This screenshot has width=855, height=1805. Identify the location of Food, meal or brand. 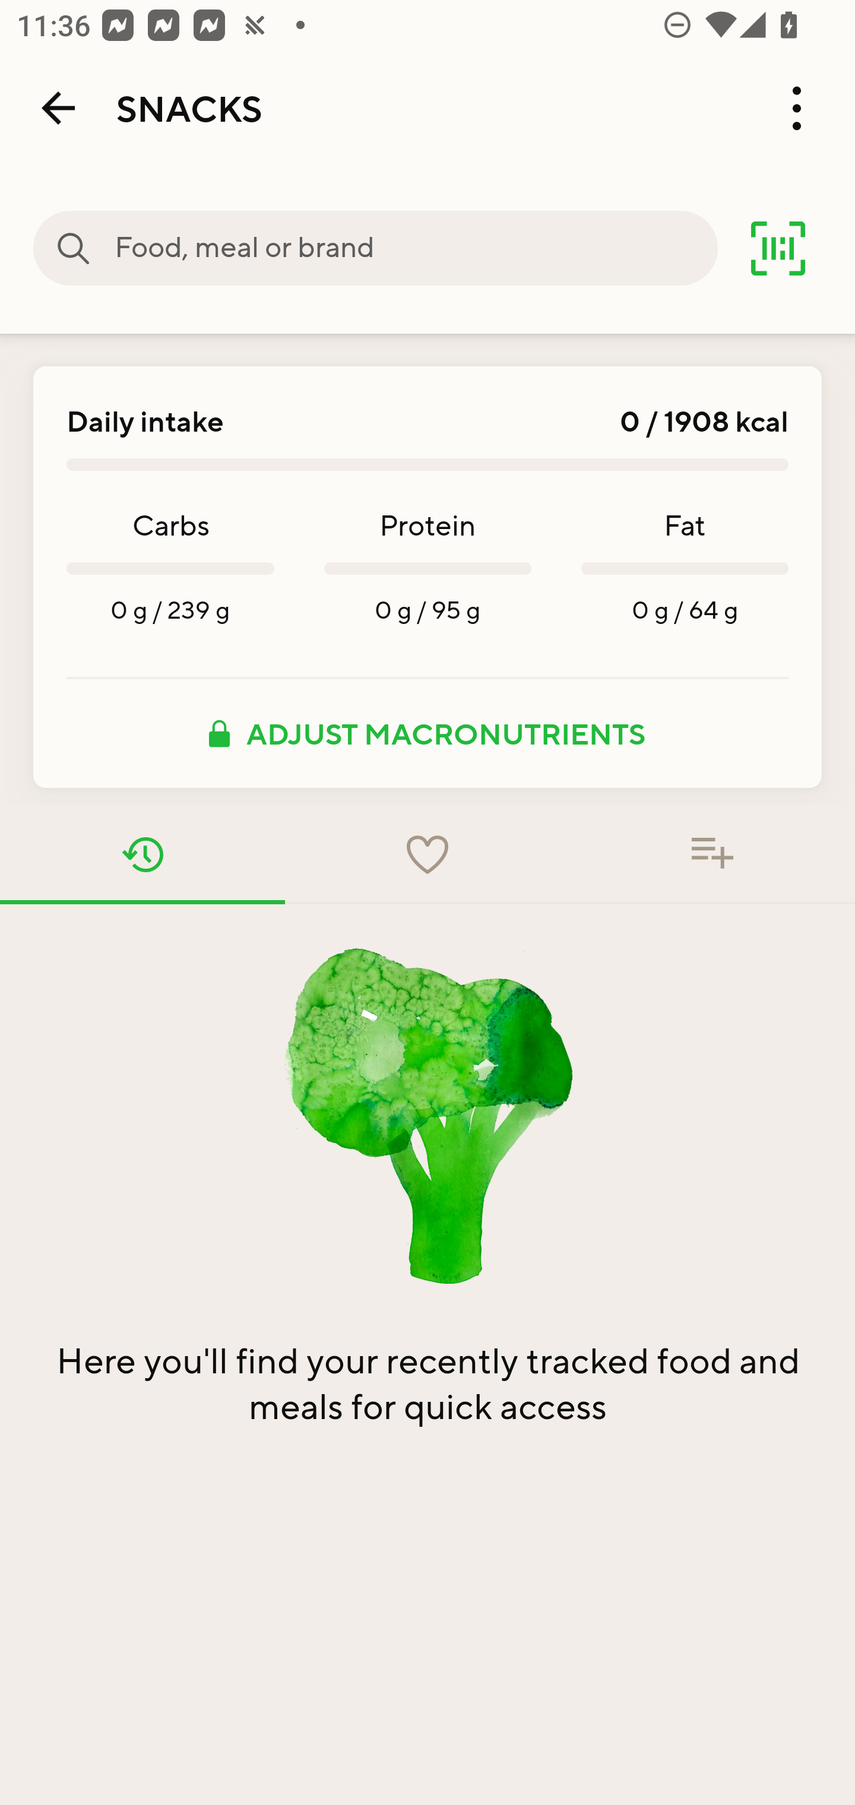
(74, 248).